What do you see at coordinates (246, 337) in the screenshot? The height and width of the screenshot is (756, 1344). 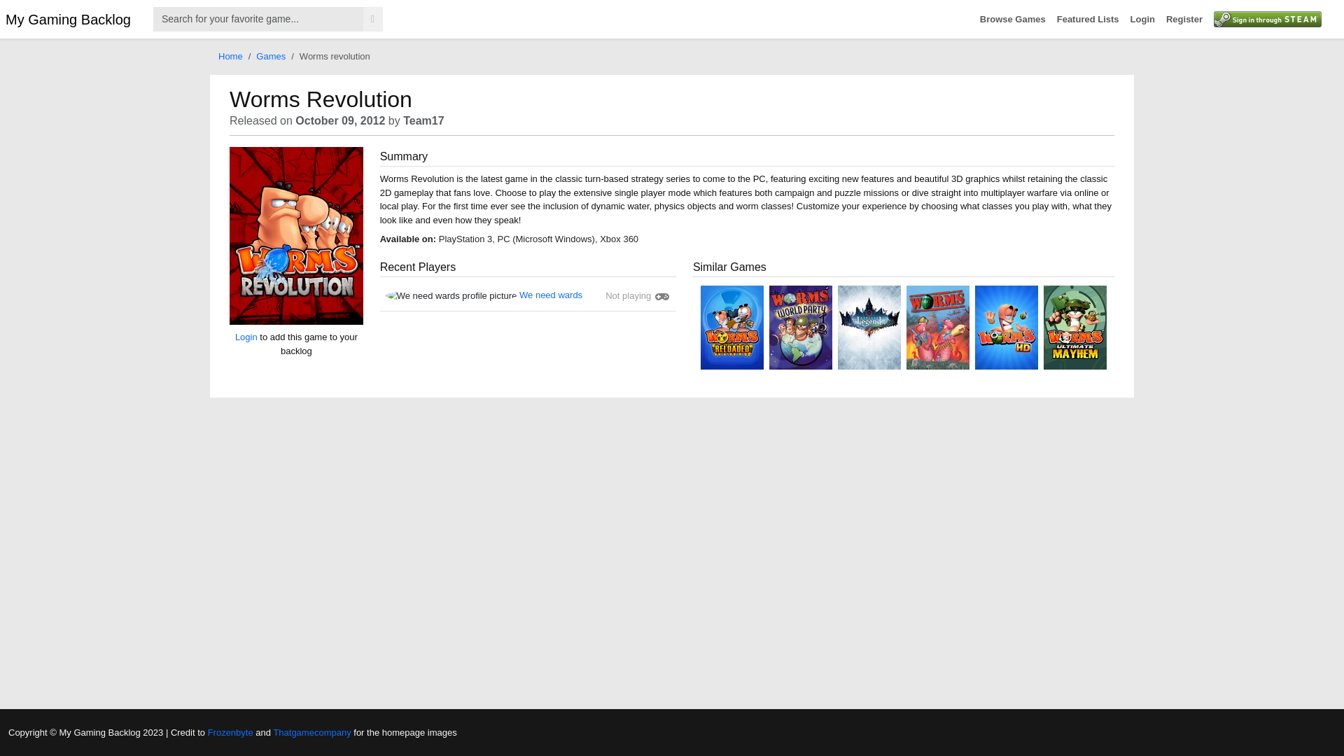 I see `Login` at bounding box center [246, 337].